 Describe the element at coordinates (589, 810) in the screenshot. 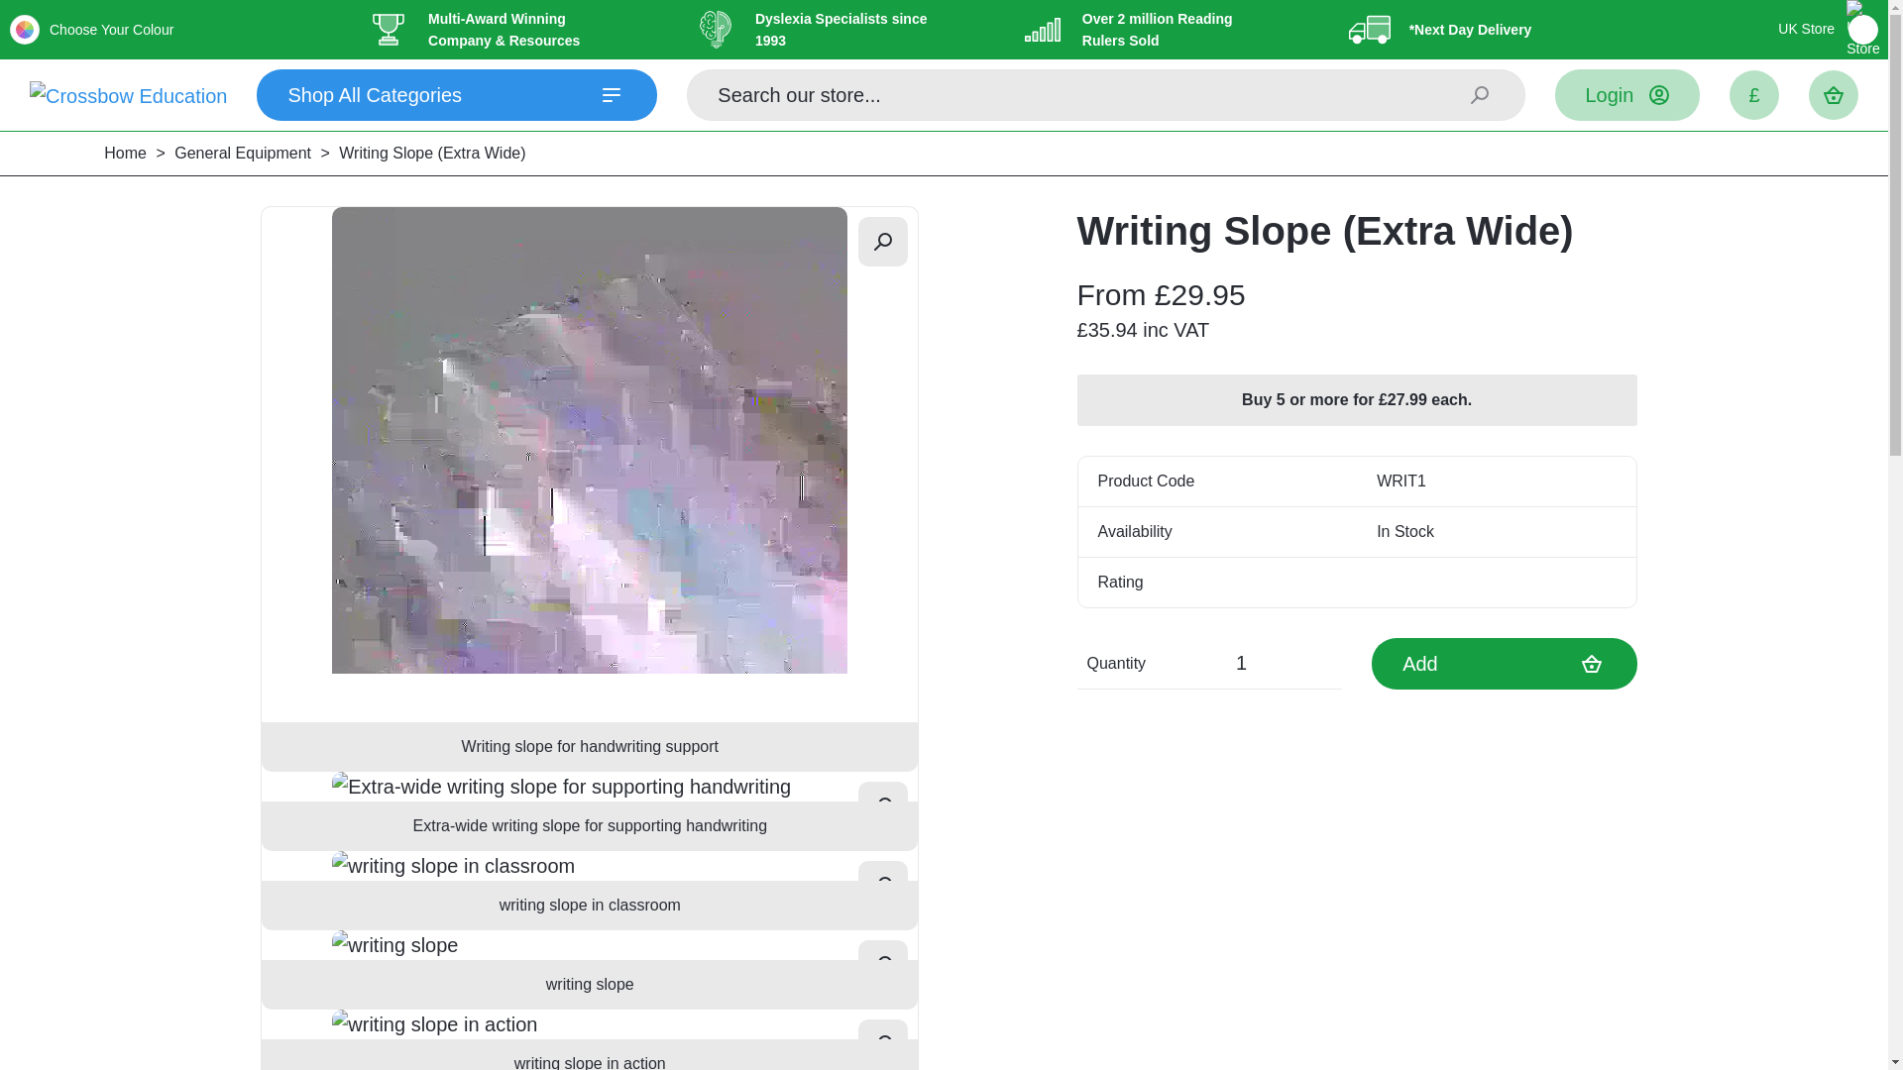

I see `Extra-wide writing slope for supporting handwriting` at that location.